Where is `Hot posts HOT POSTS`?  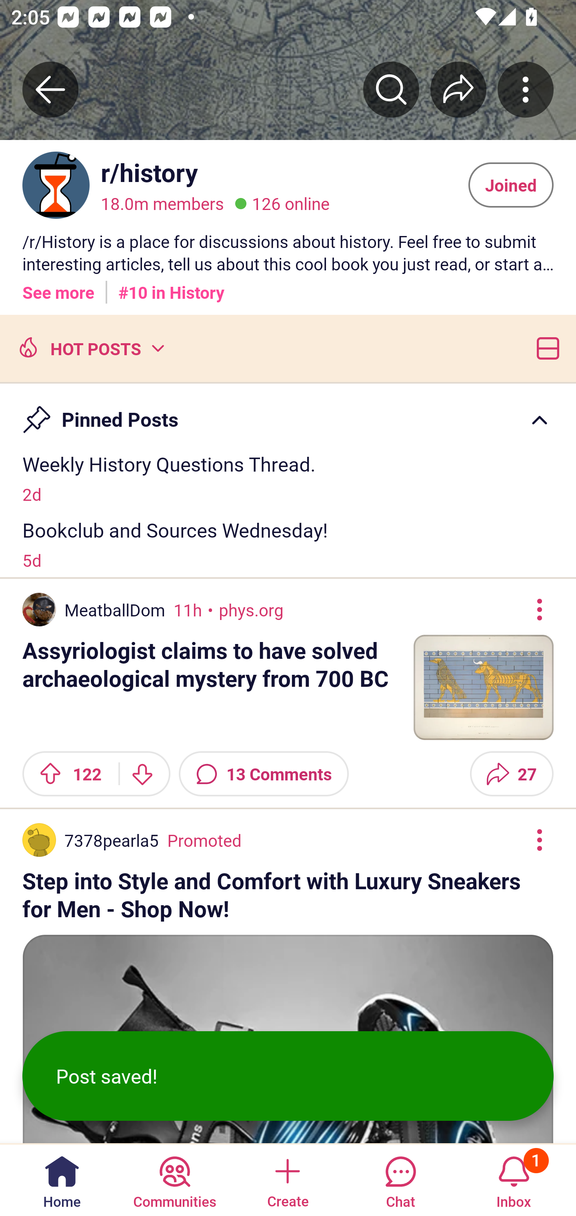 Hot posts HOT POSTS is located at coordinates (90, 348).